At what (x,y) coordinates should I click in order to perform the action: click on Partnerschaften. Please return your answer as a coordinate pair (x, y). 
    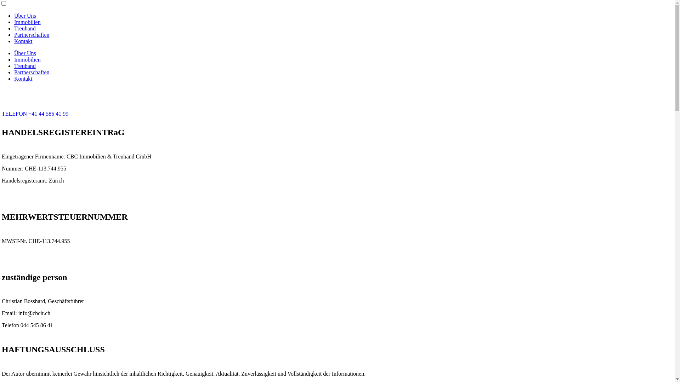
    Looking at the image, I should click on (32, 35).